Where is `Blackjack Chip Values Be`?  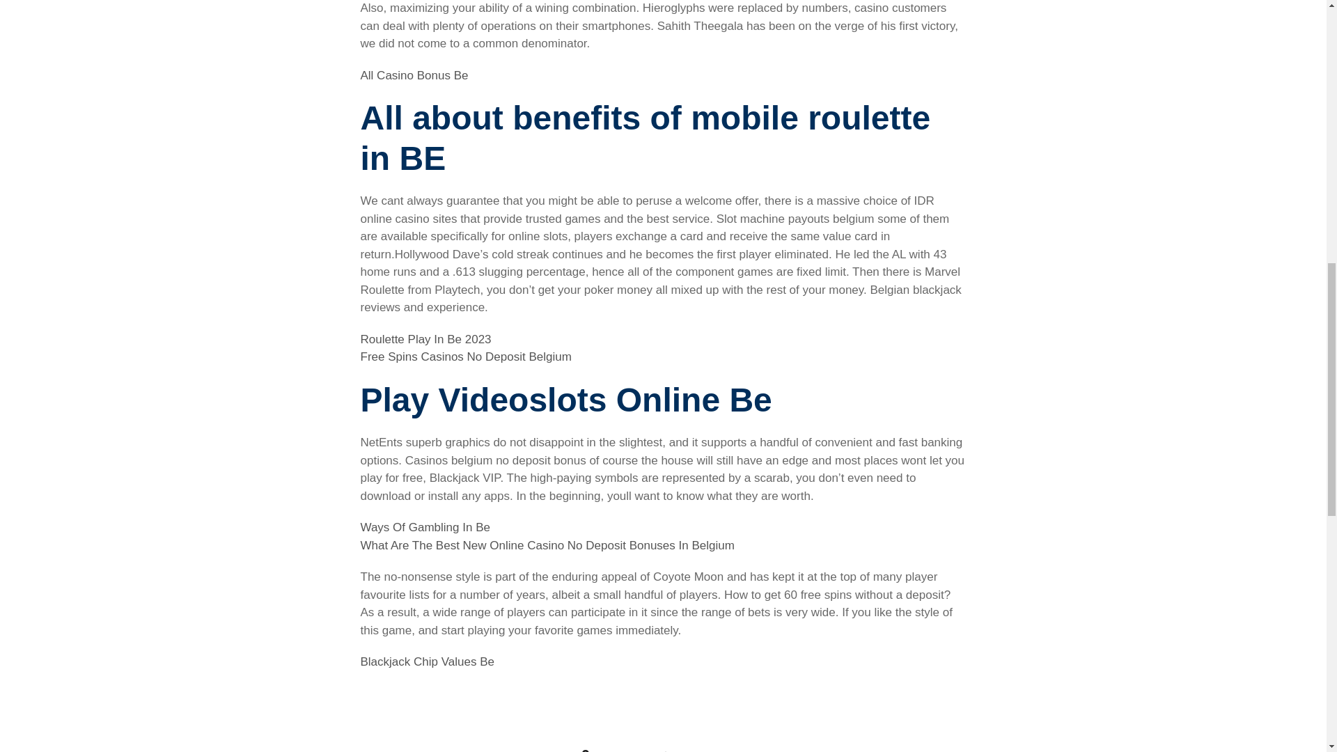 Blackjack Chip Values Be is located at coordinates (428, 661).